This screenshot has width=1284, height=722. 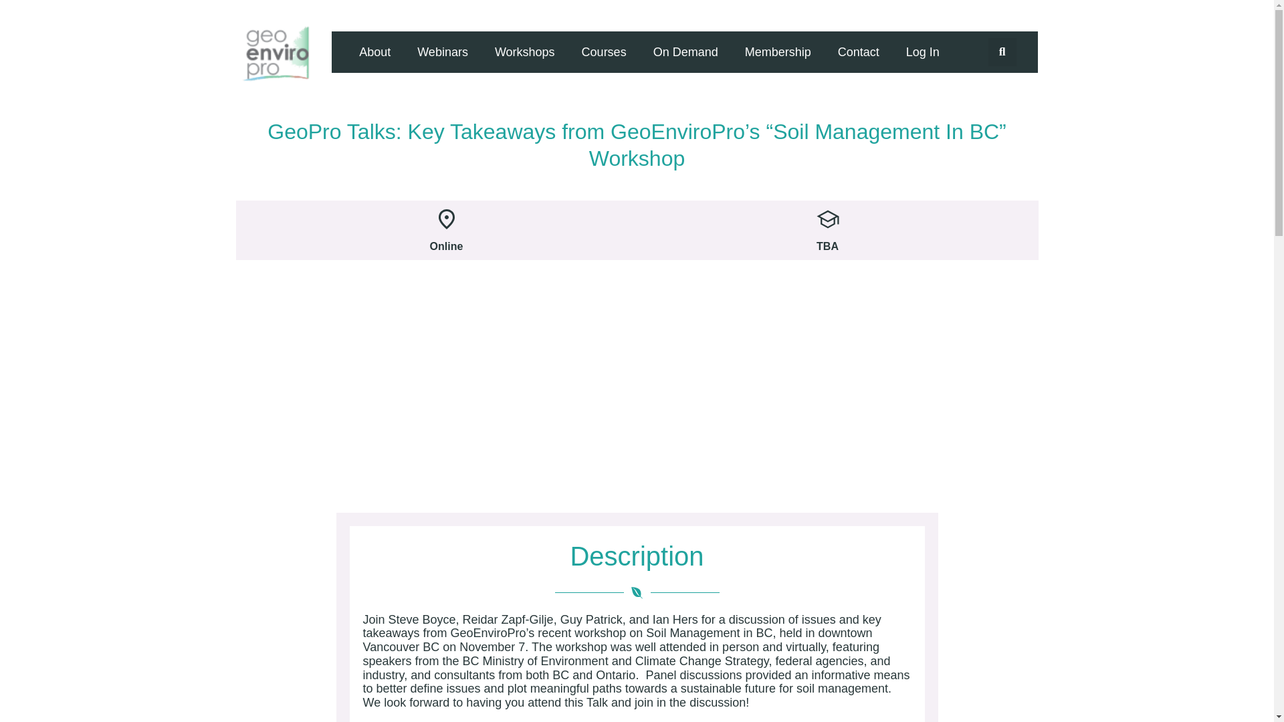 I want to click on Log In, so click(x=922, y=52).